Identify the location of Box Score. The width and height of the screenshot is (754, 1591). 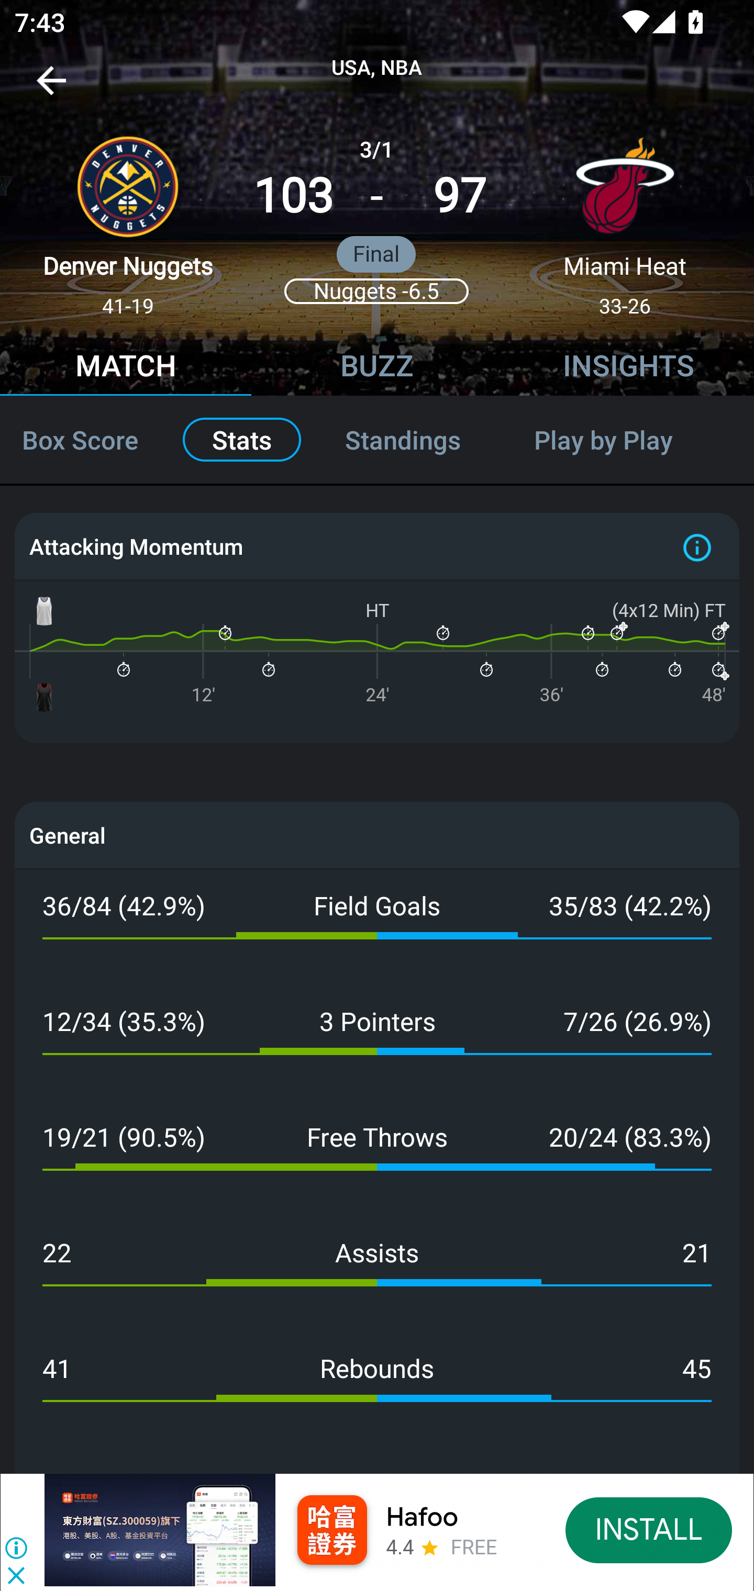
(88, 440).